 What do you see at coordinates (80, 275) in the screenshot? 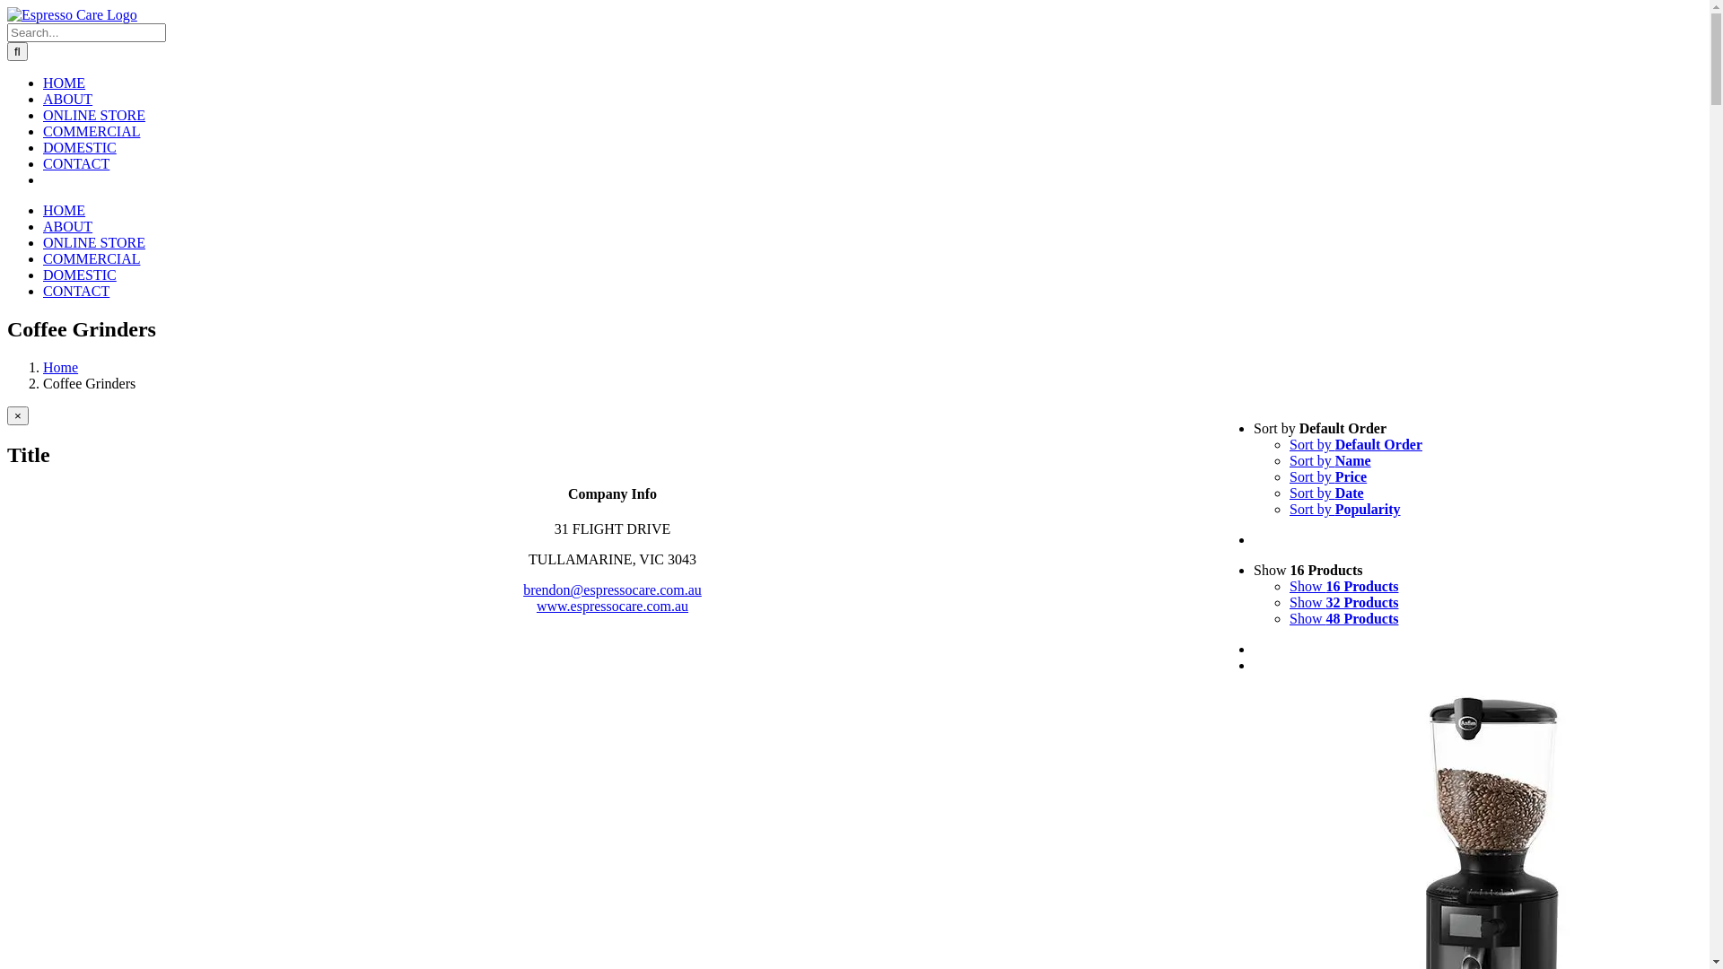
I see `DOMESTIC` at bounding box center [80, 275].